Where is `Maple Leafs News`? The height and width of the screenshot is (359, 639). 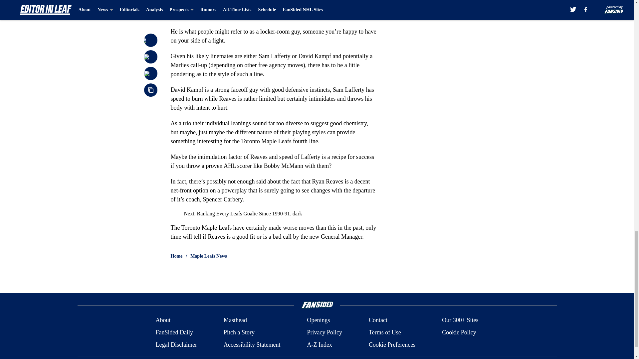 Maple Leafs News is located at coordinates (208, 256).